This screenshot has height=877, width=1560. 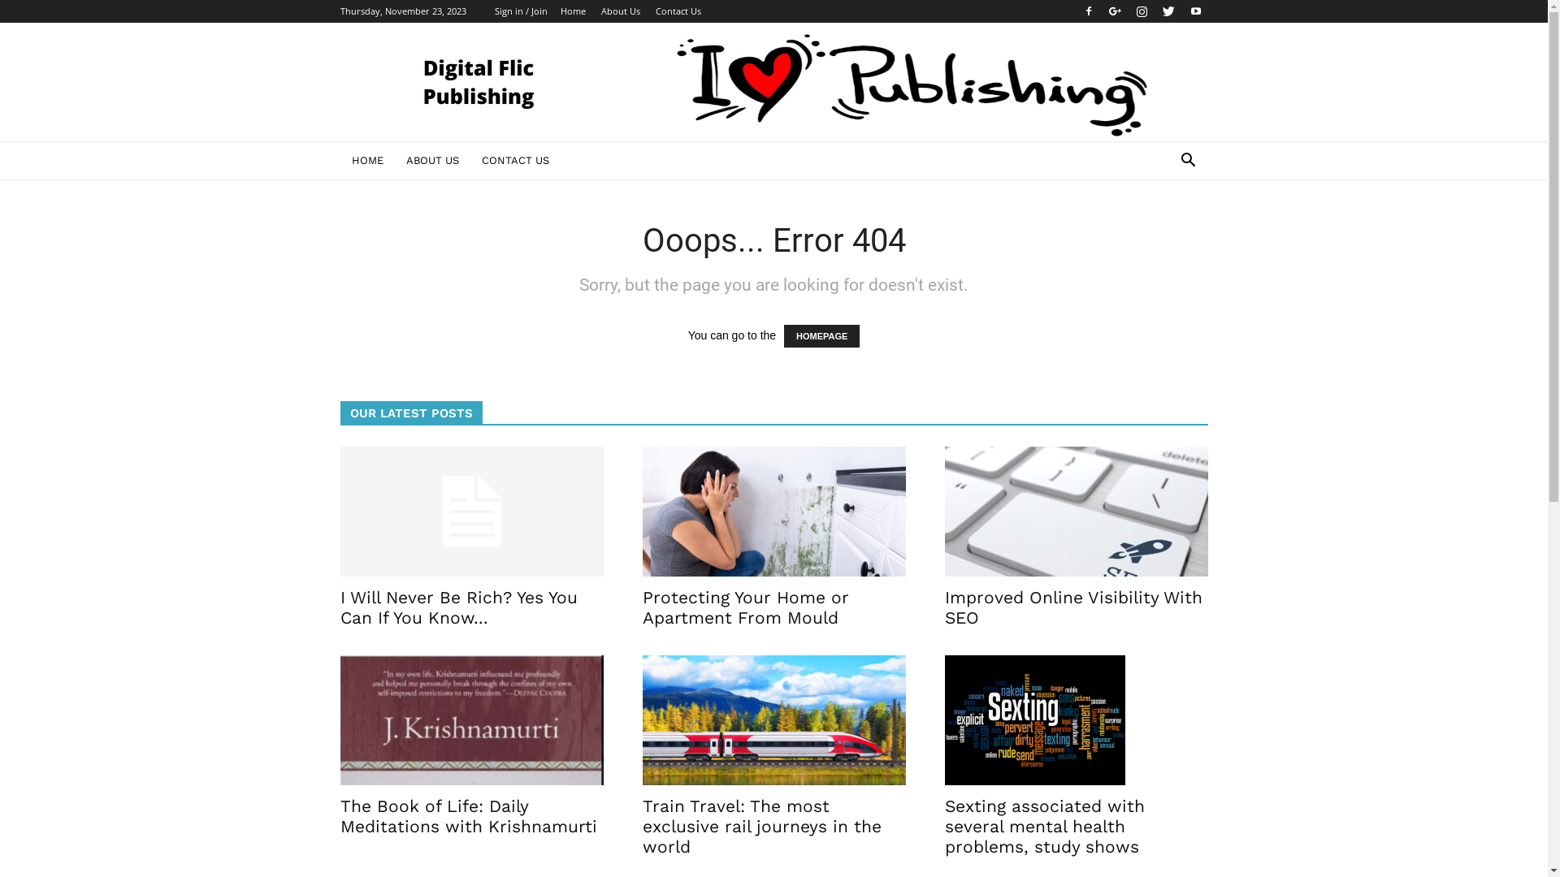 What do you see at coordinates (745, 607) in the screenshot?
I see `Protecting Your Home or Apartment From Mould` at bounding box center [745, 607].